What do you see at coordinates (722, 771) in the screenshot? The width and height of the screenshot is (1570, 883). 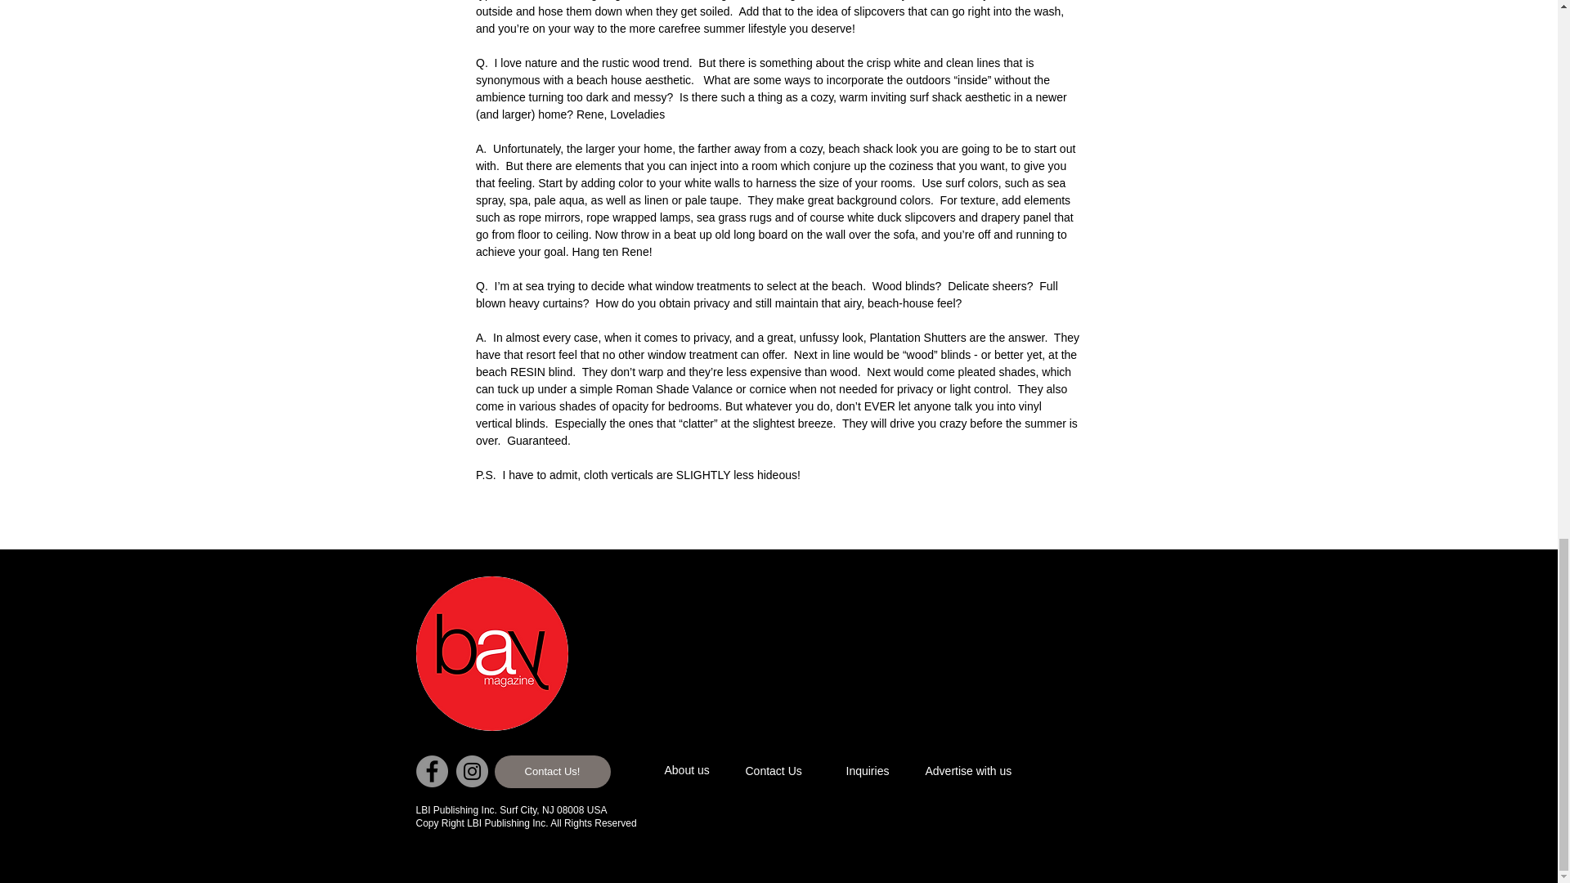 I see `About us` at bounding box center [722, 771].